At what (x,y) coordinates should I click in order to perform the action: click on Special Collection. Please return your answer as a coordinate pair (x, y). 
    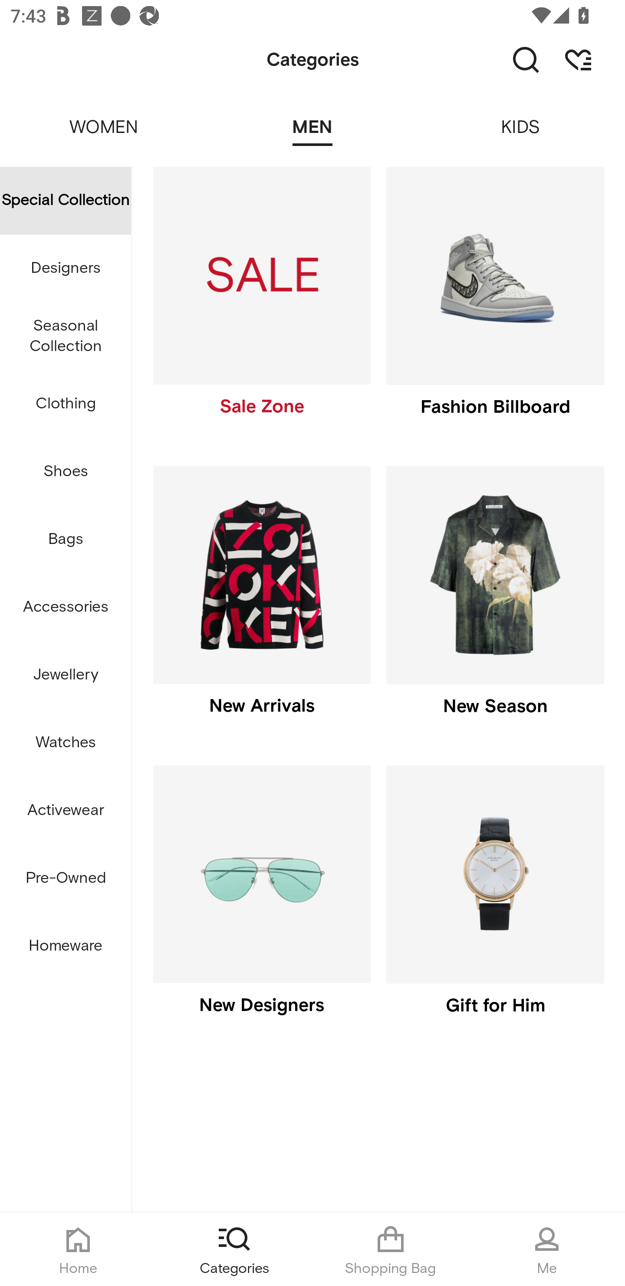
    Looking at the image, I should click on (66, 200).